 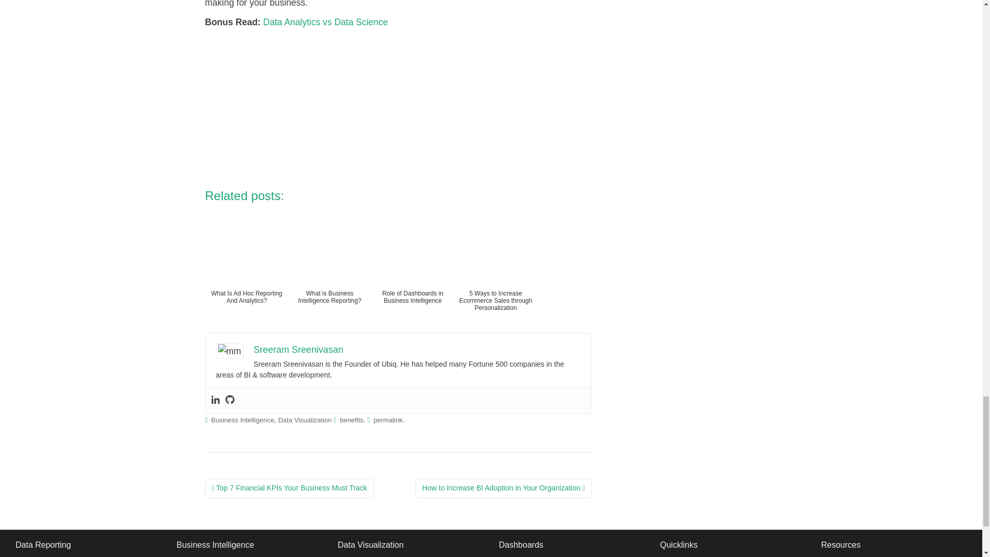 I want to click on benefits, so click(x=351, y=420).